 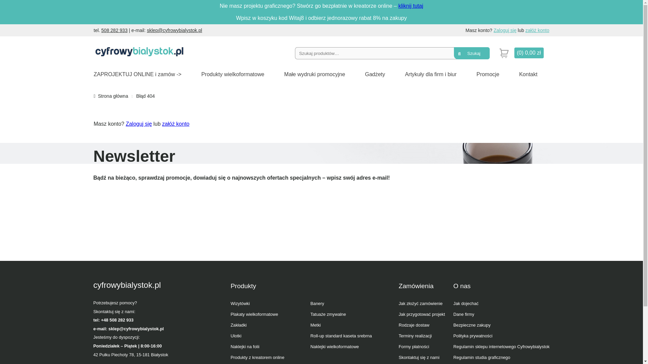 I want to click on Szukaj, so click(x=471, y=53).